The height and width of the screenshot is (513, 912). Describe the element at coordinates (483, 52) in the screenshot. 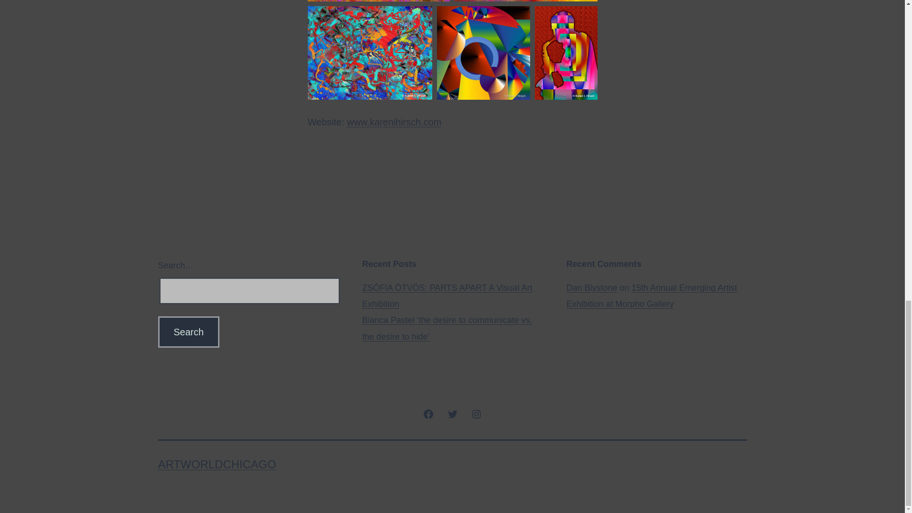

I see `rainbowcircles6-copy` at that location.